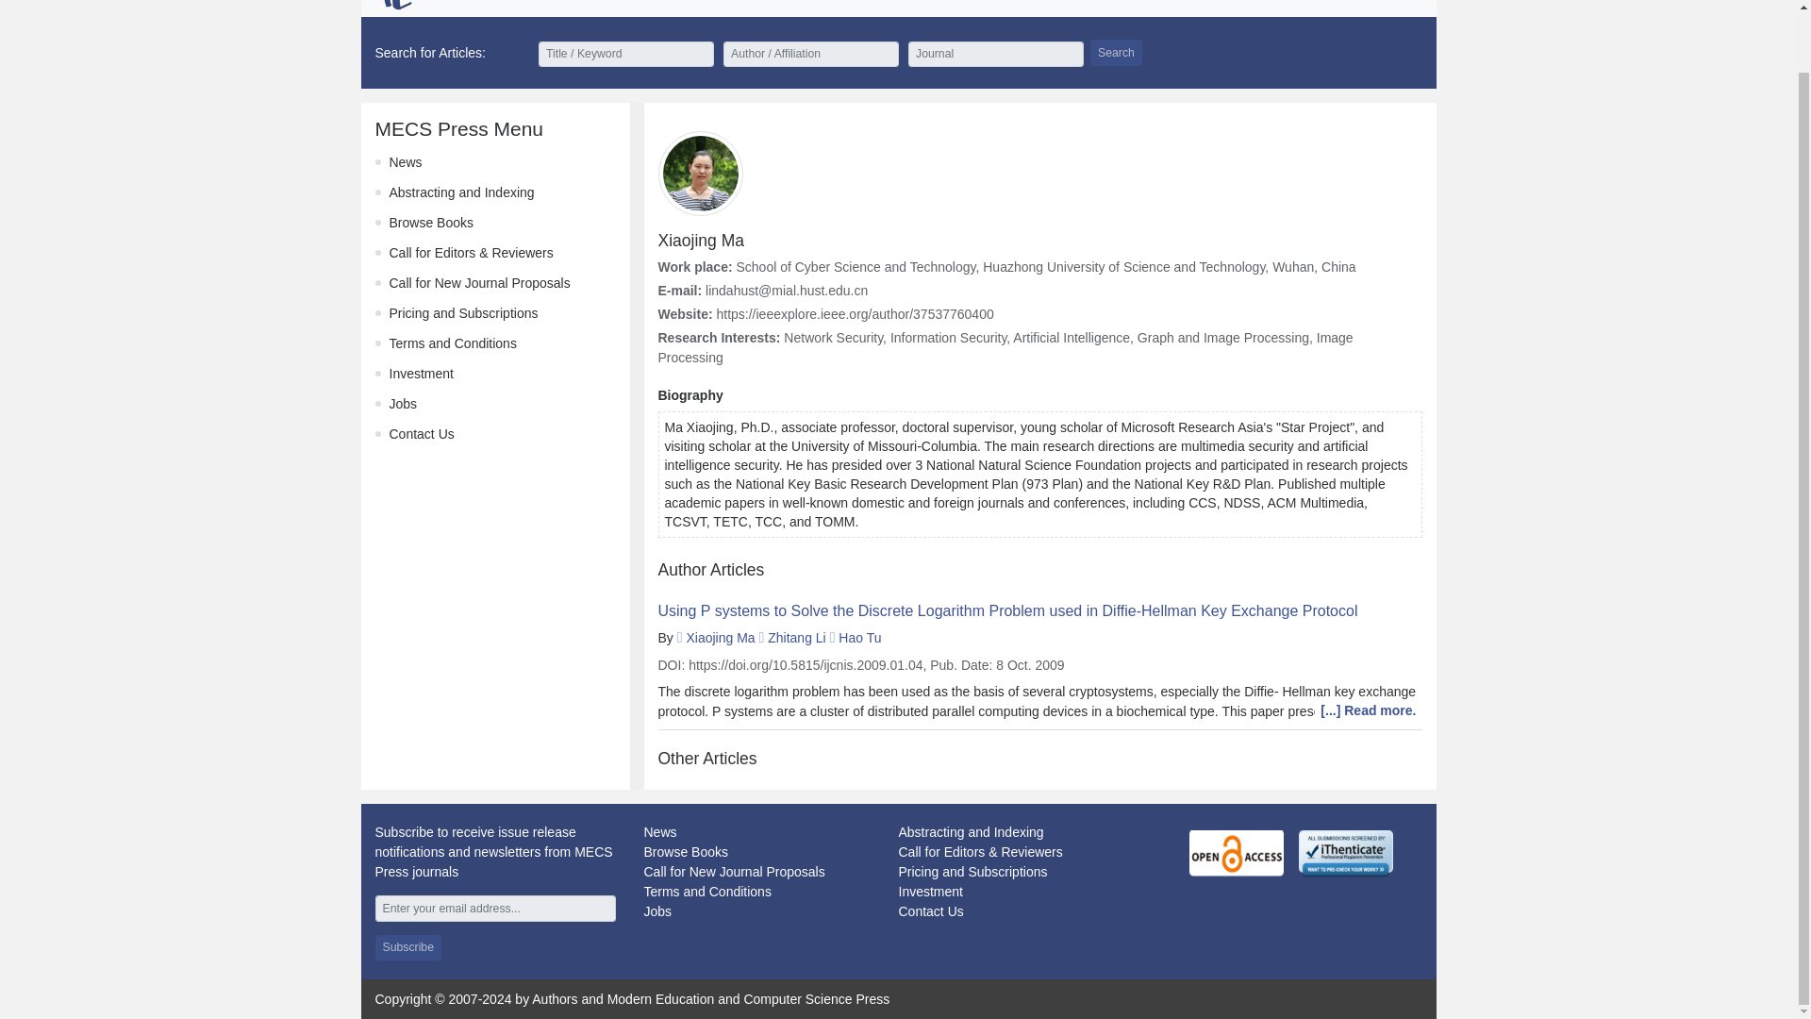  What do you see at coordinates (461, 192) in the screenshot?
I see `Abstracting and Indexing` at bounding box center [461, 192].